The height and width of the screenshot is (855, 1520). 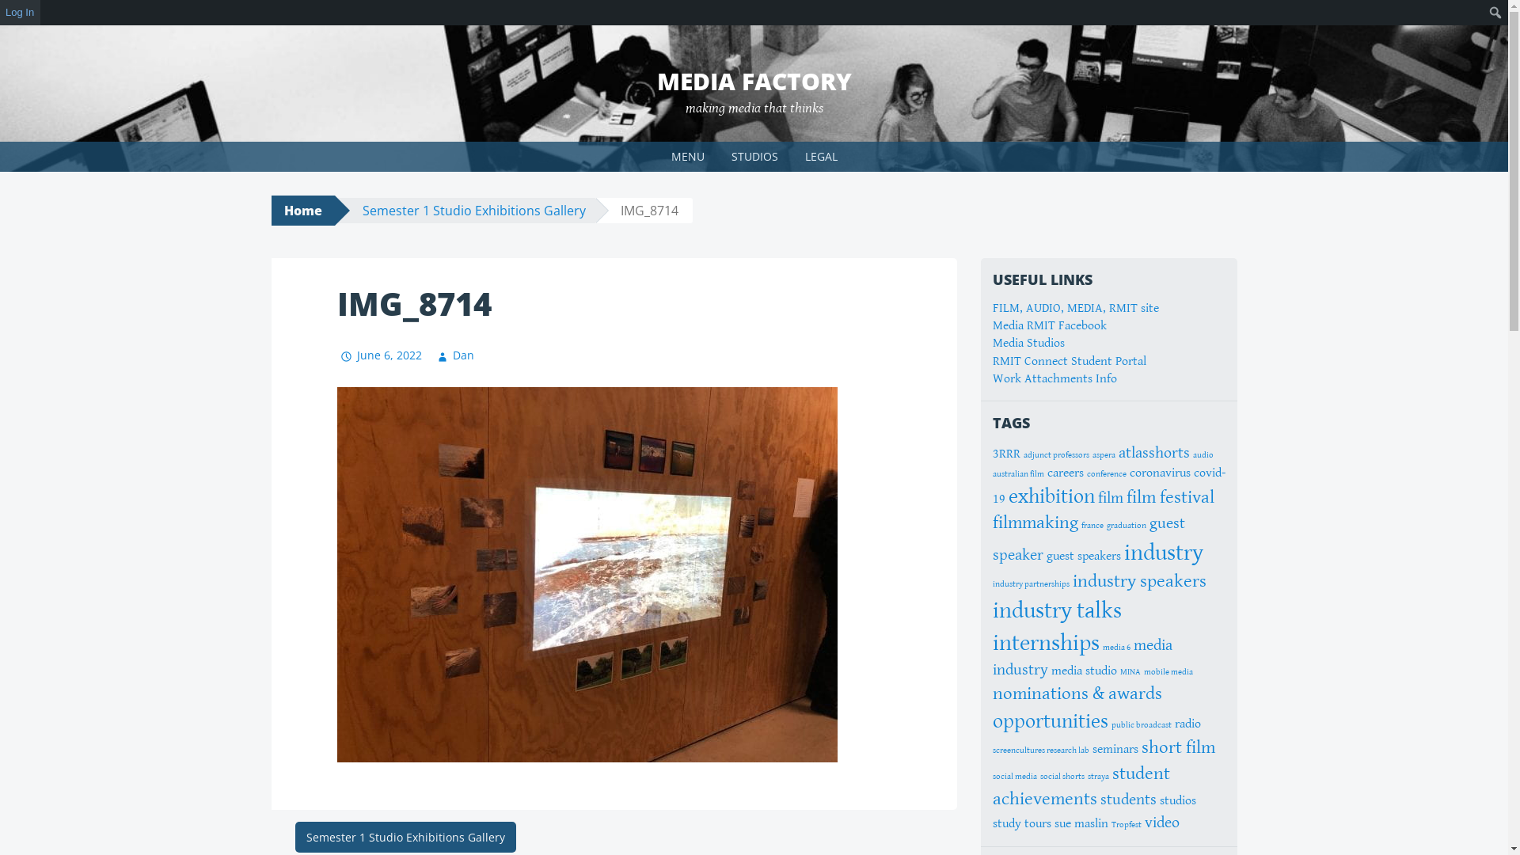 I want to click on aspera, so click(x=1104, y=455).